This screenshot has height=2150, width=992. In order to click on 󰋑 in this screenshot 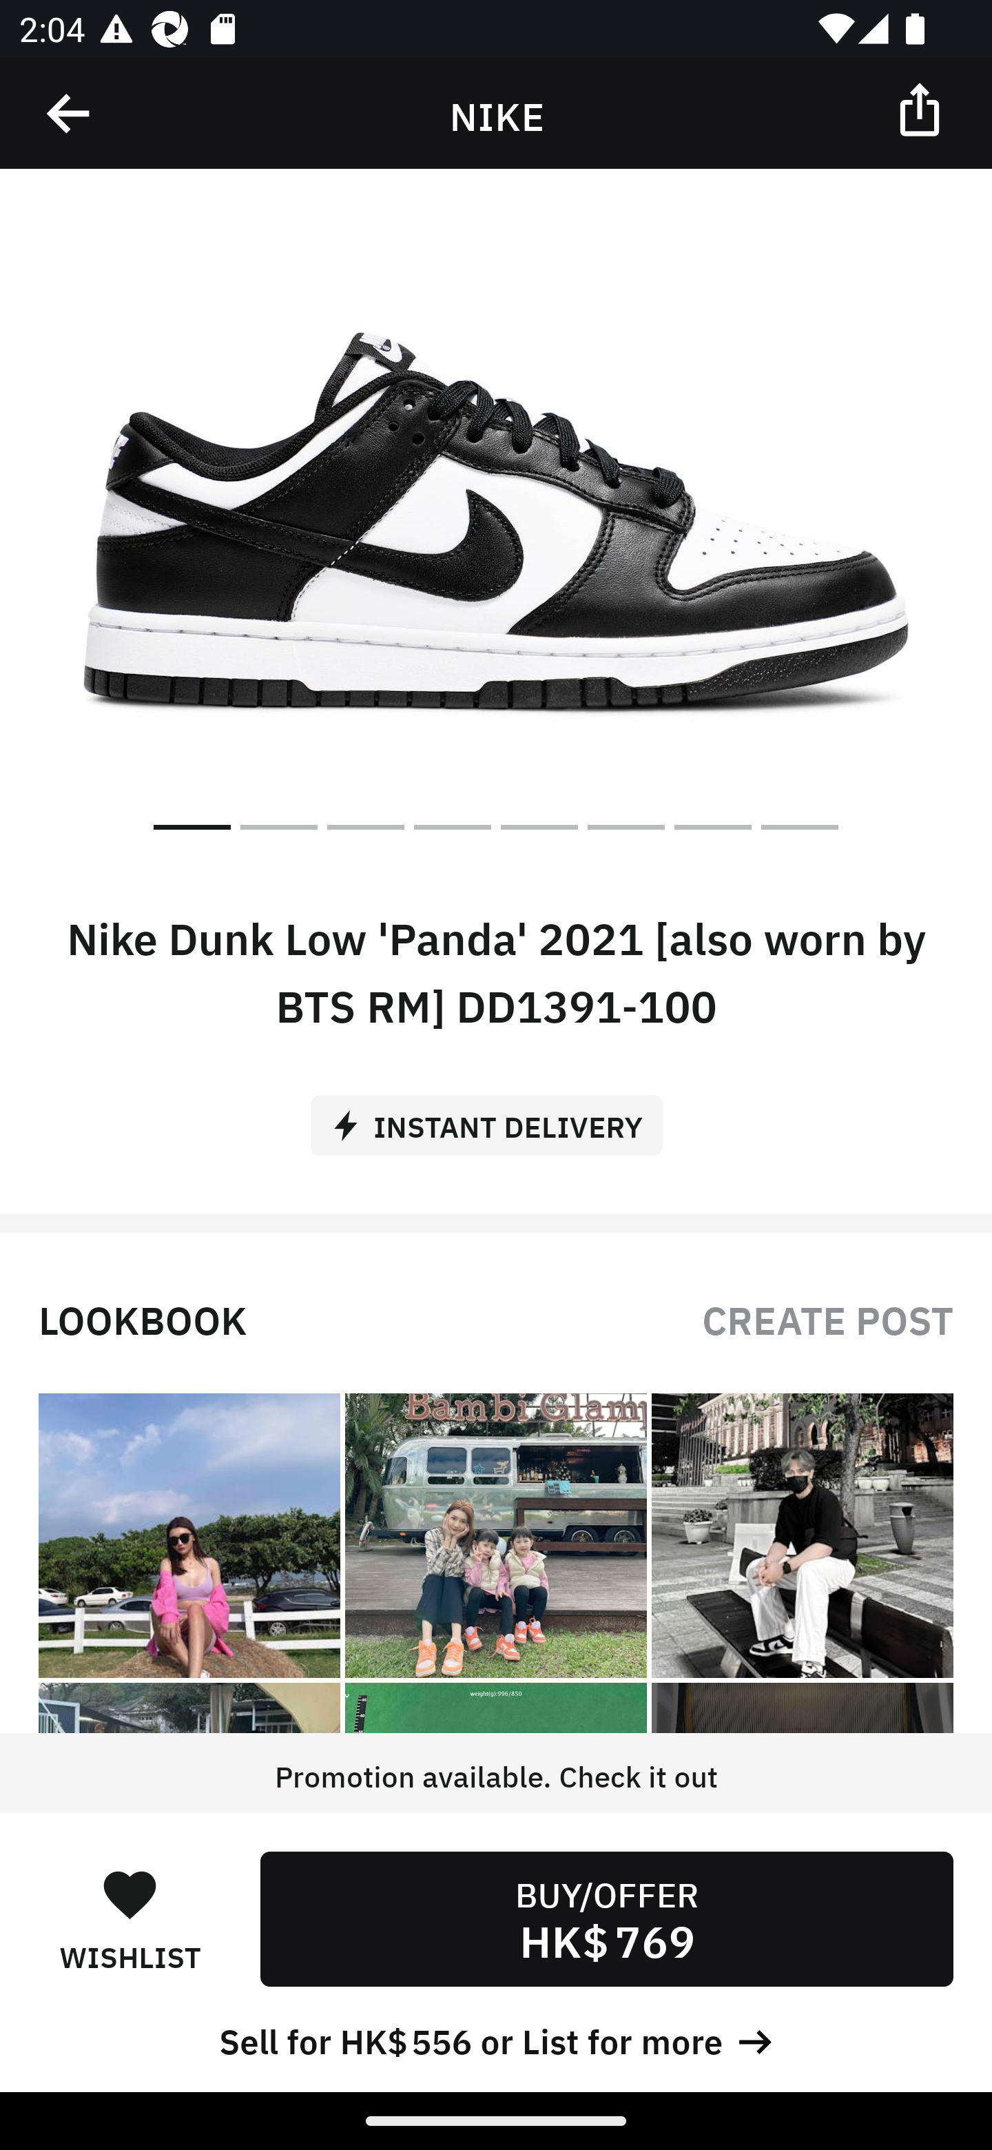, I will do `click(130, 1894)`.